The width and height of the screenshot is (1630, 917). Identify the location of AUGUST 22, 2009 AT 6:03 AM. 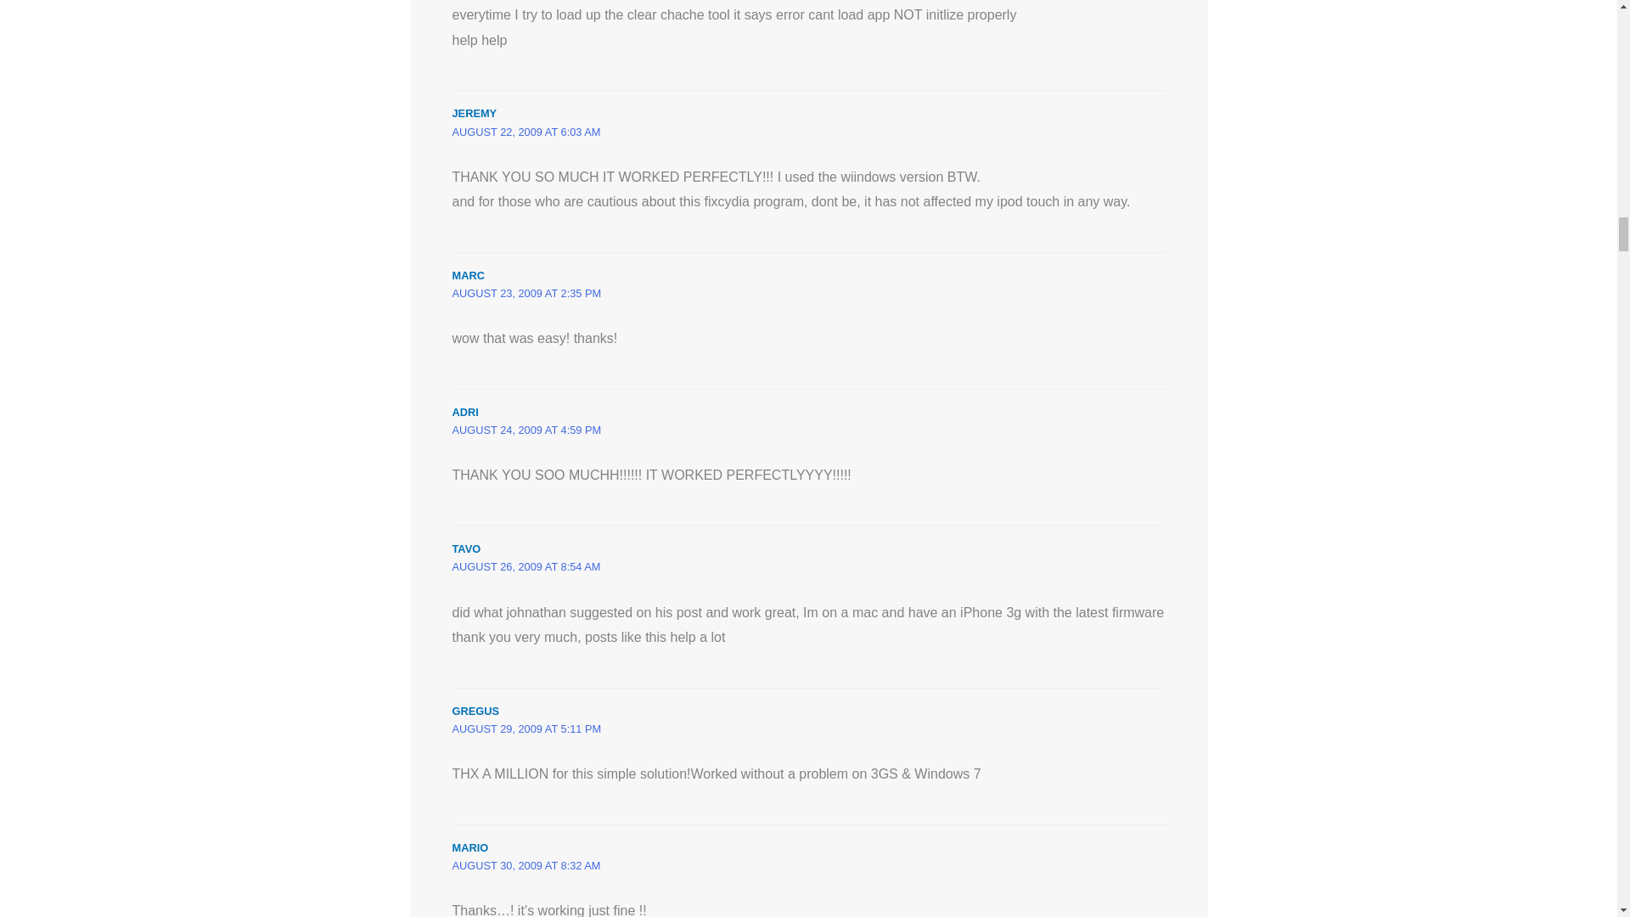
(525, 132).